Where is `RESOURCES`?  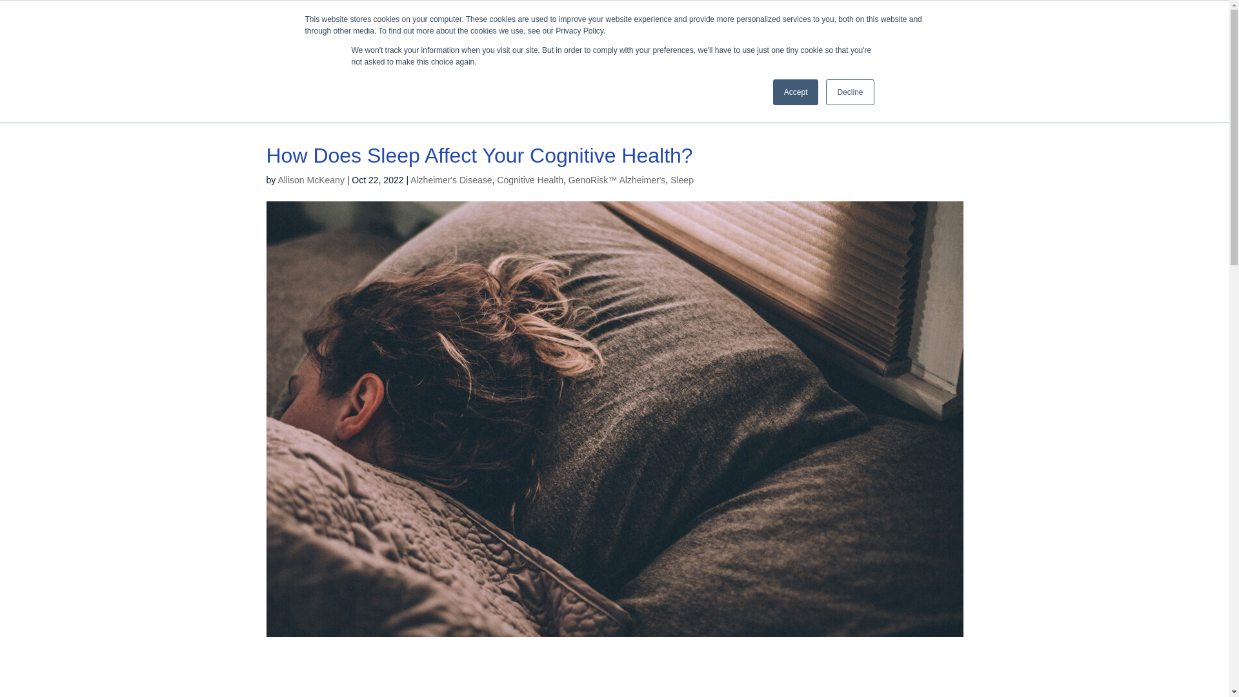 RESOURCES is located at coordinates (795, 65).